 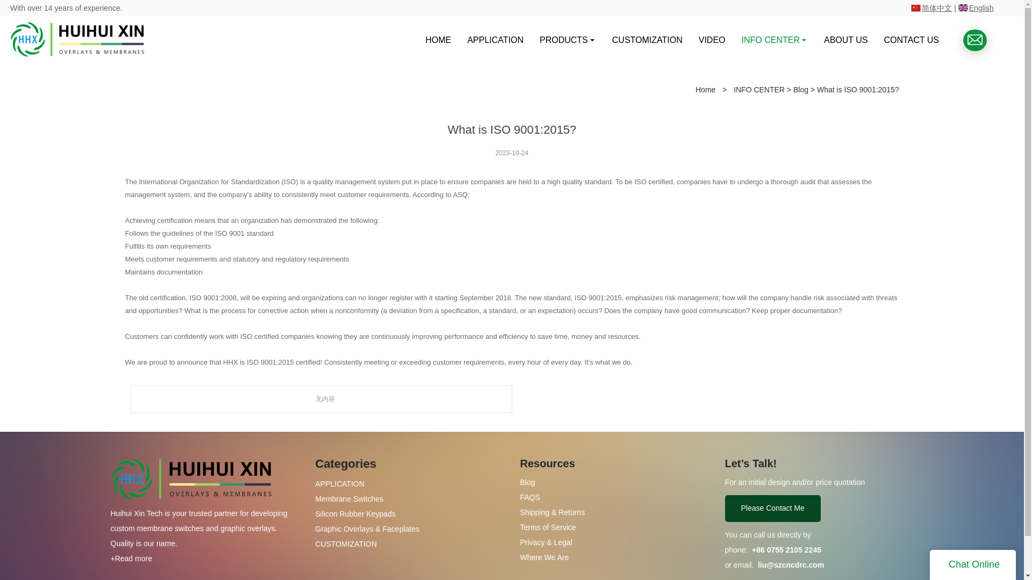 I want to click on ABOUT US, so click(x=846, y=40).